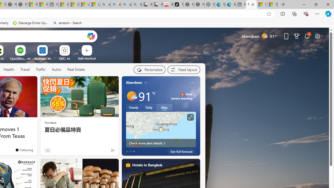  Describe the element at coordinates (31, 23) in the screenshot. I see `Descarga Driver Updater` at that location.